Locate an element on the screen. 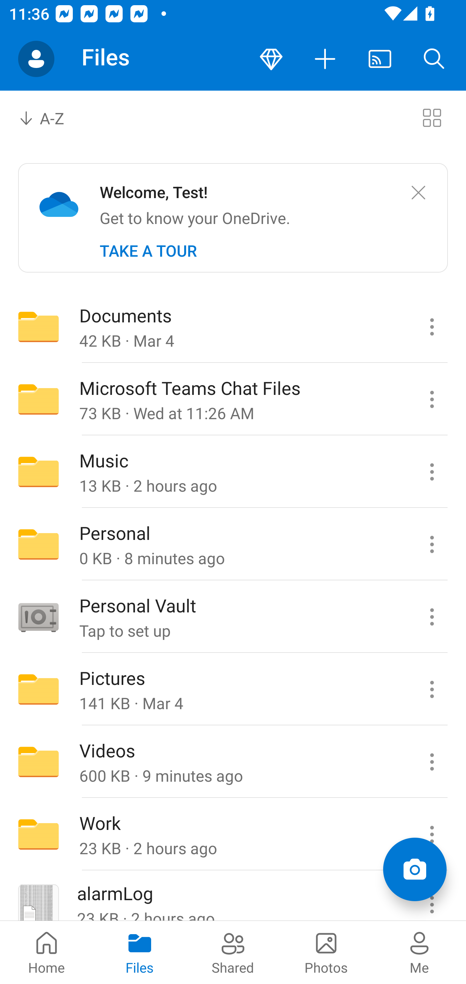  Photos pivot Photos is located at coordinates (326, 952).